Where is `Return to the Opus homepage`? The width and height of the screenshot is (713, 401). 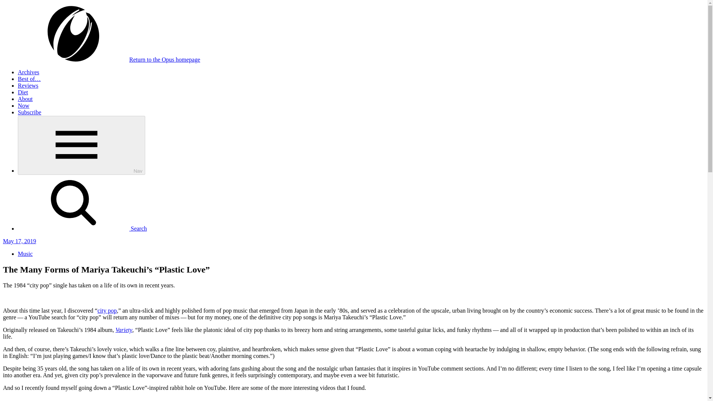 Return to the Opus homepage is located at coordinates (109, 59).